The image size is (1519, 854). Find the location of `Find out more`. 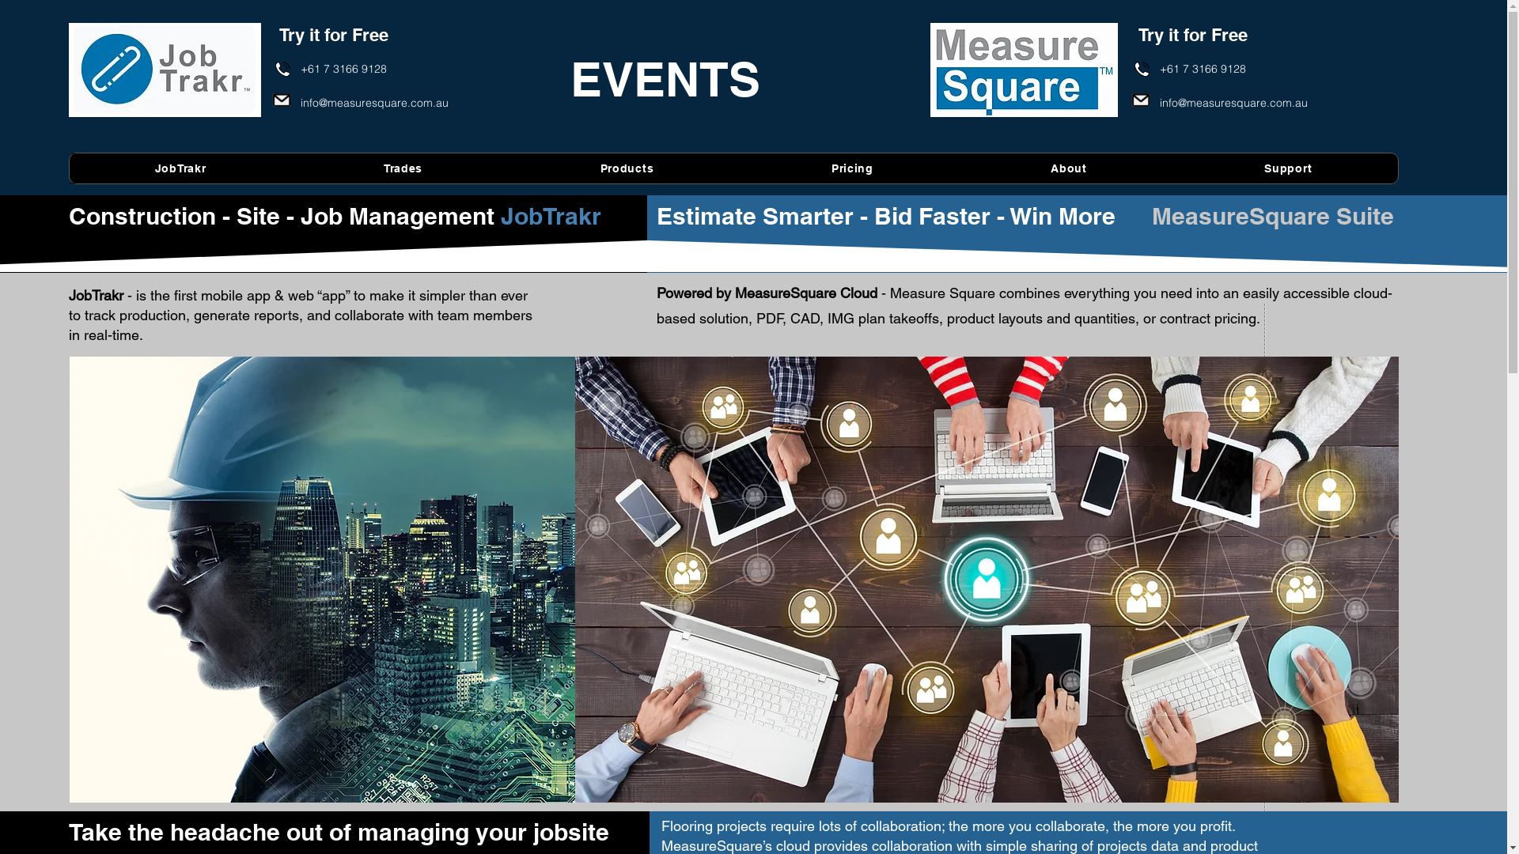

Find out more is located at coordinates (1160, 644).